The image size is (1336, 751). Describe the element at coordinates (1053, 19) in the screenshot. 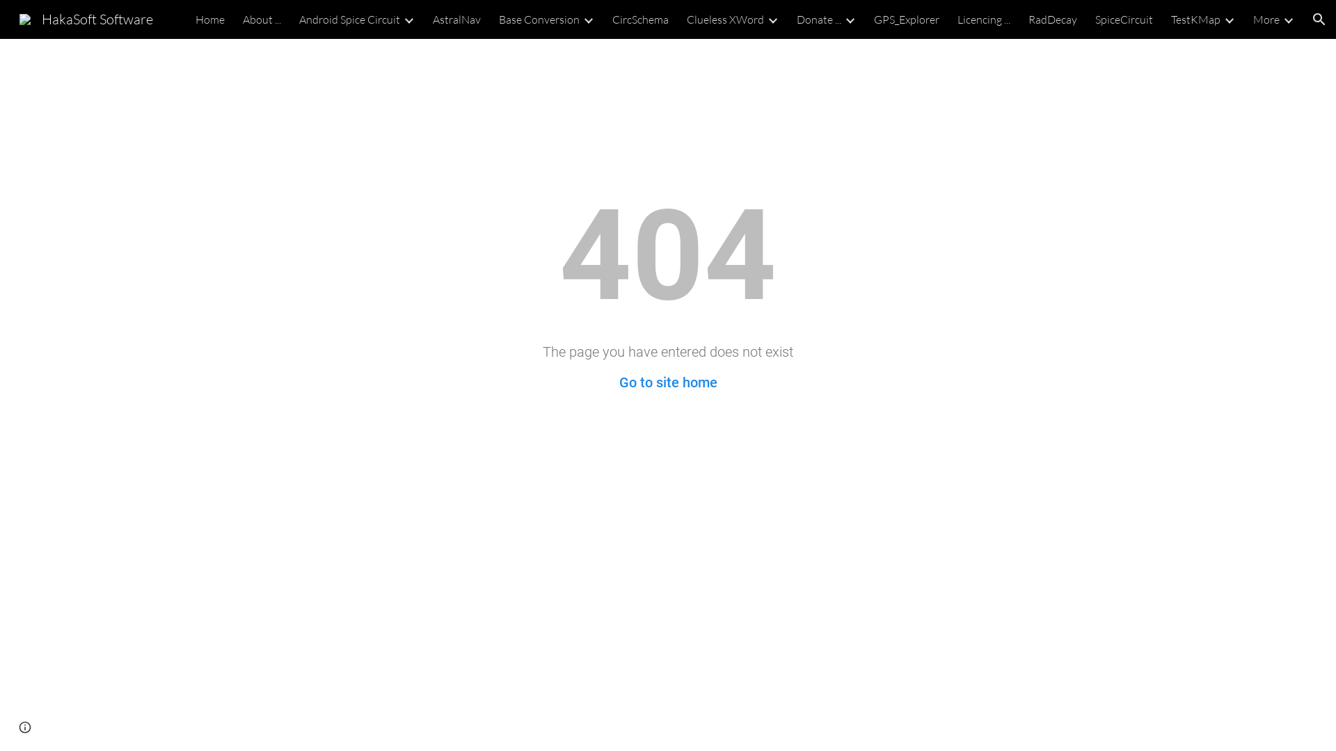

I see `RadDecay` at that location.